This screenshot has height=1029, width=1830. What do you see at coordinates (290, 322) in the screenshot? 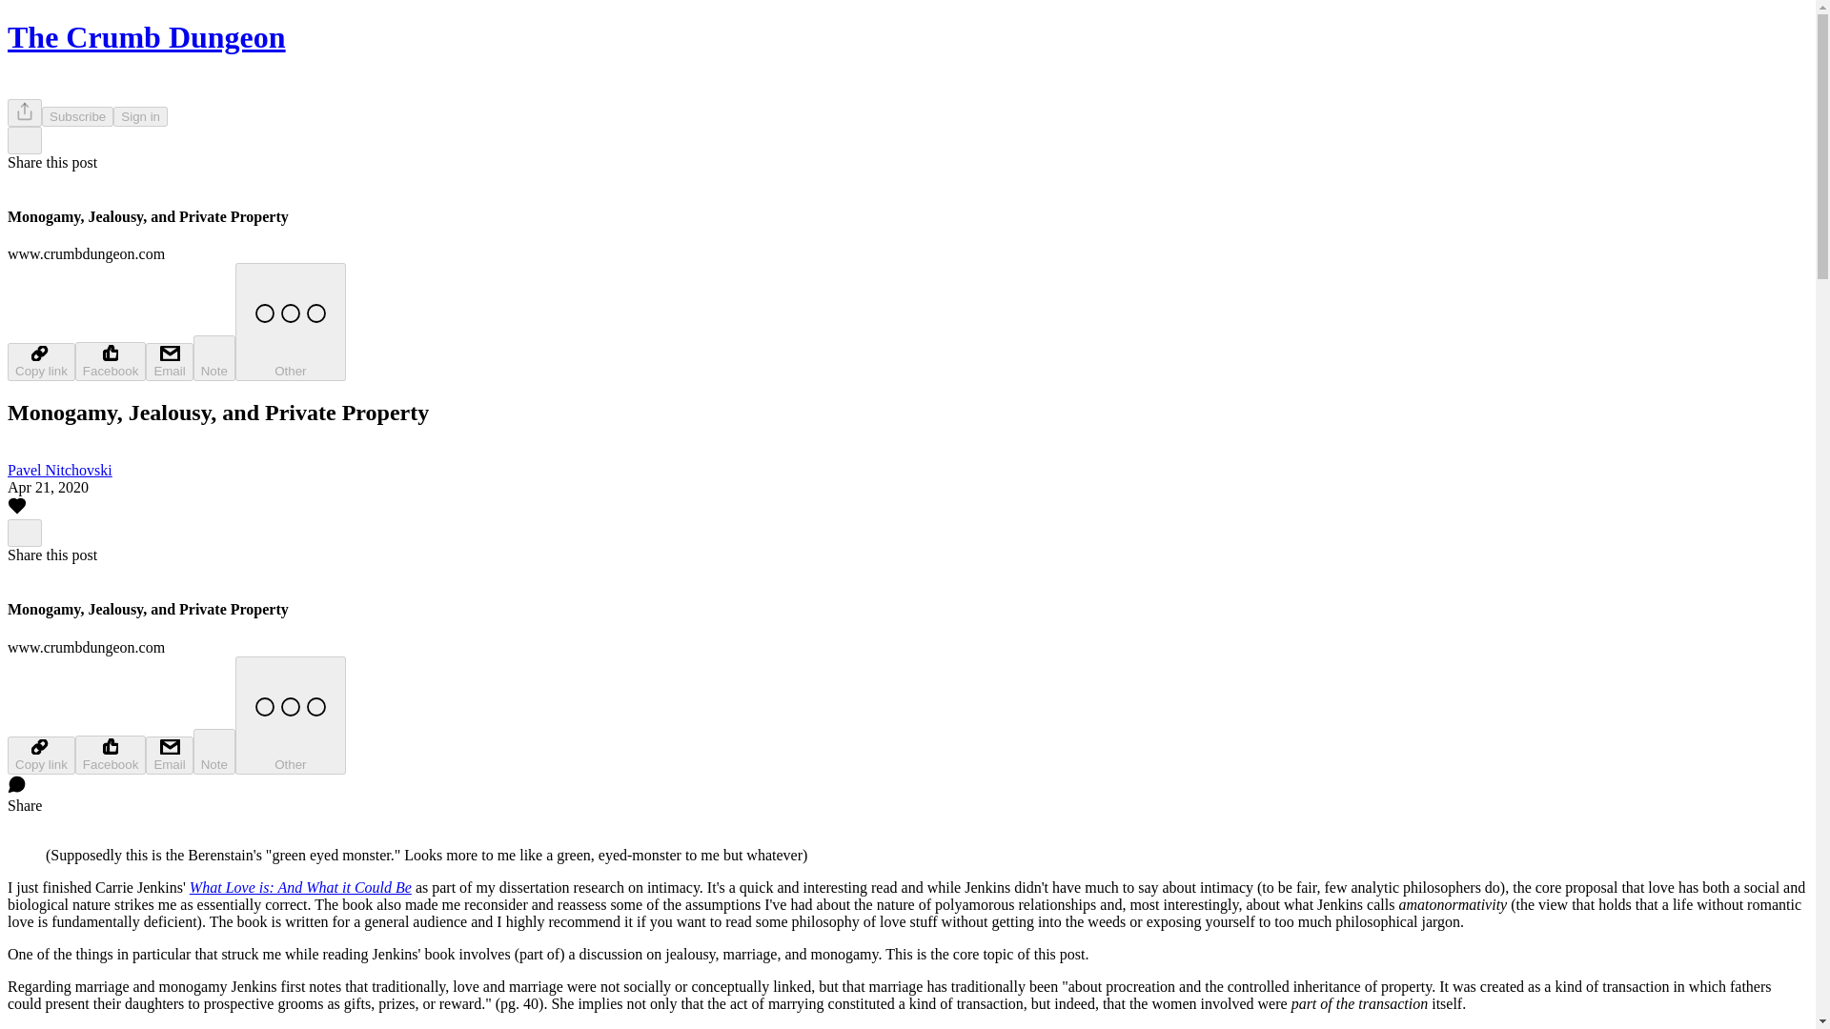
I see `Other` at bounding box center [290, 322].